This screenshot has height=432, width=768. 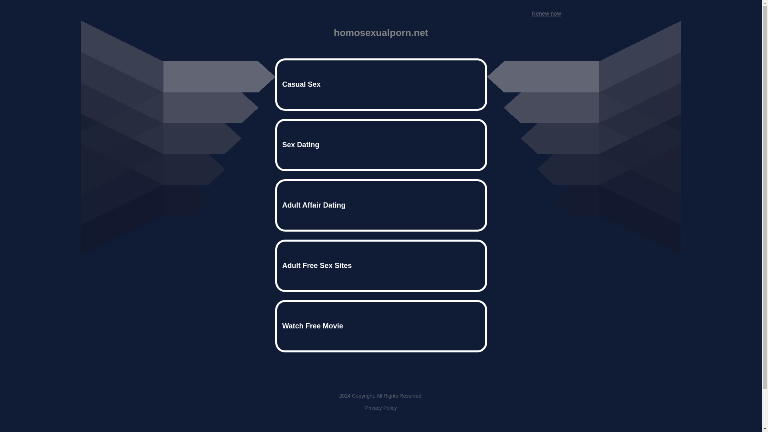 I want to click on Adult Affair Dating, so click(x=381, y=205).